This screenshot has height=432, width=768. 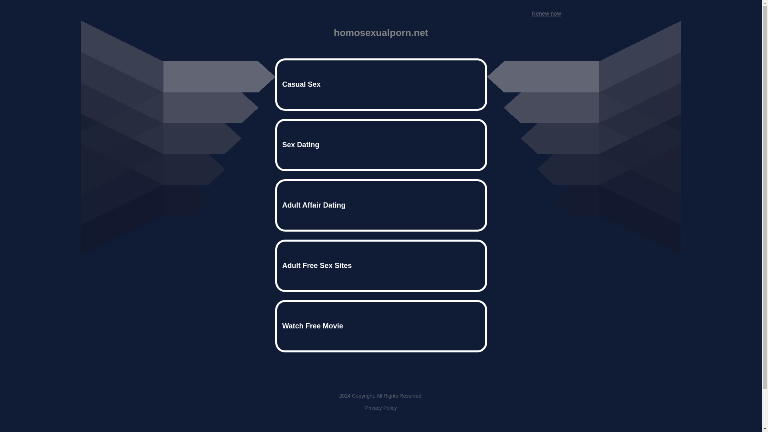 I want to click on Adult Affair Dating, so click(x=381, y=205).